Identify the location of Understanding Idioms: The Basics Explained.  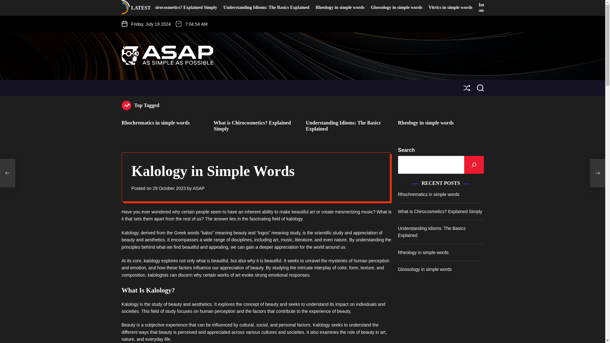
(343, 126).